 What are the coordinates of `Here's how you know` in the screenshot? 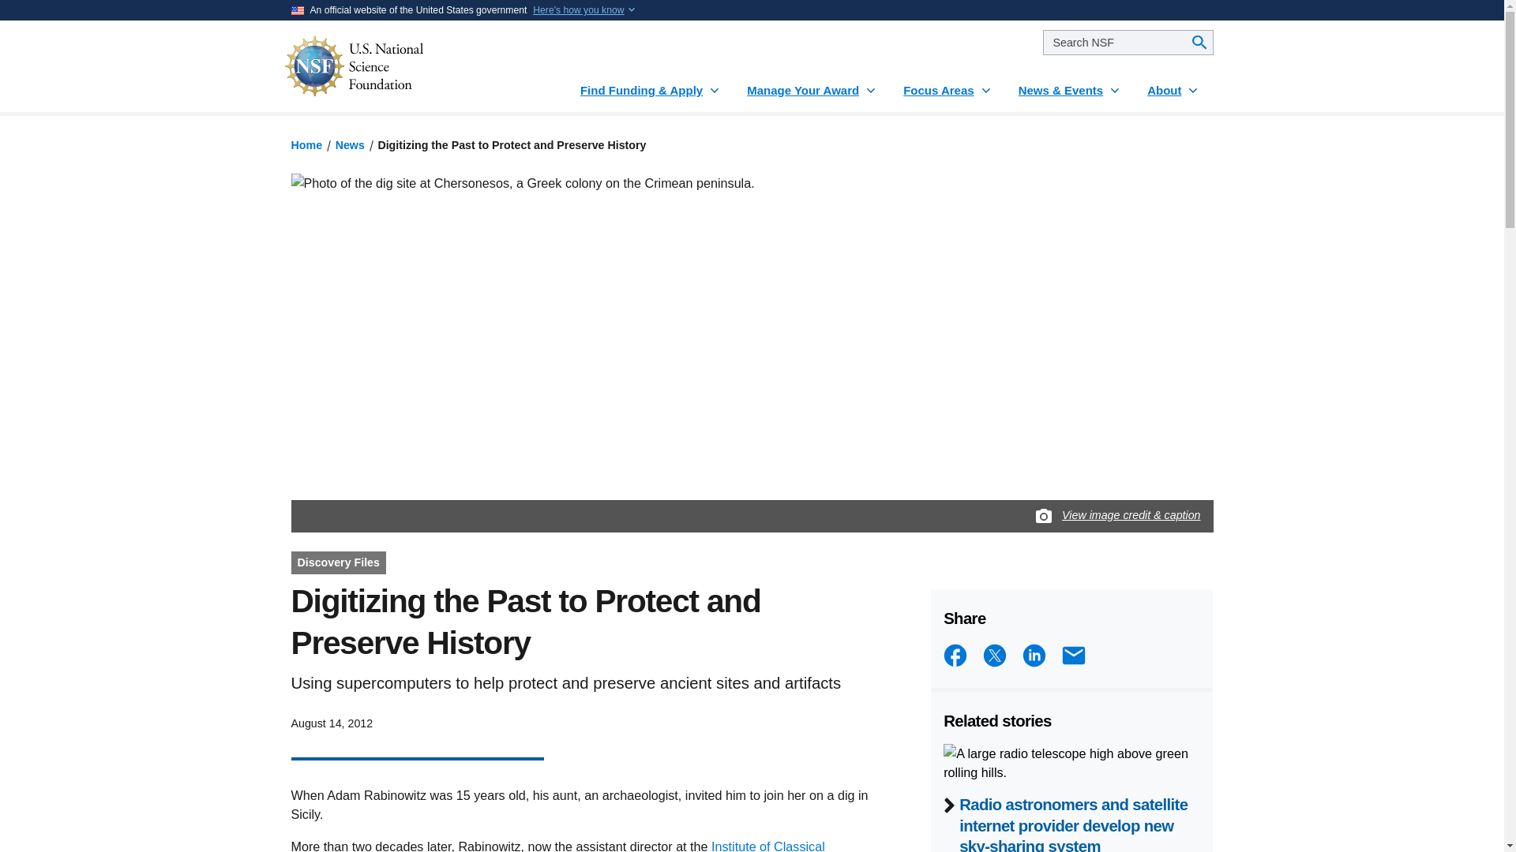 It's located at (578, 9).